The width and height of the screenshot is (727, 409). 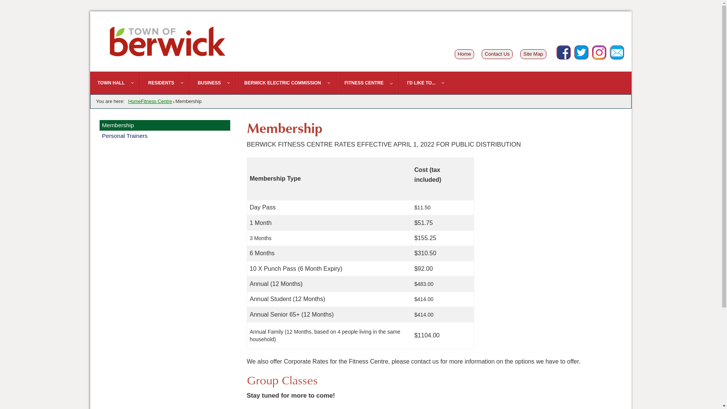 What do you see at coordinates (464, 54) in the screenshot?
I see `Home` at bounding box center [464, 54].